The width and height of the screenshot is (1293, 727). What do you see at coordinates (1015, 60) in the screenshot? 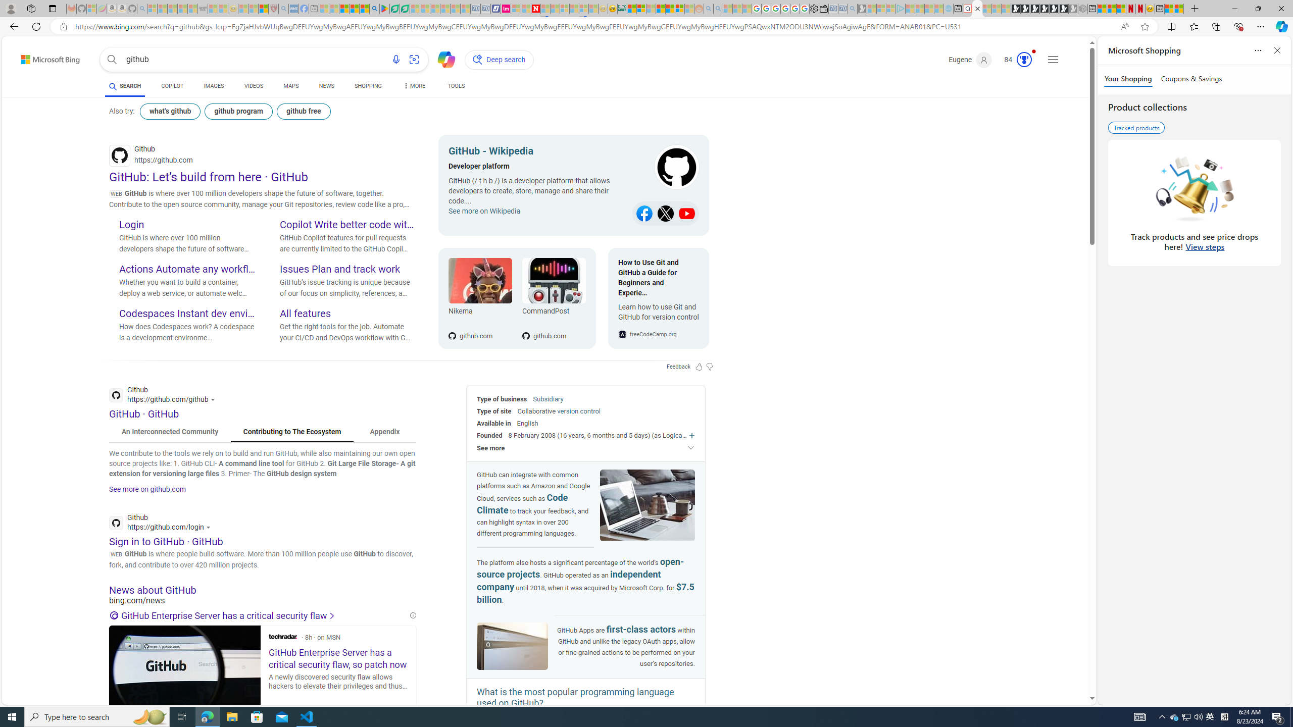
I see `Microsoft Rewards 84` at bounding box center [1015, 60].